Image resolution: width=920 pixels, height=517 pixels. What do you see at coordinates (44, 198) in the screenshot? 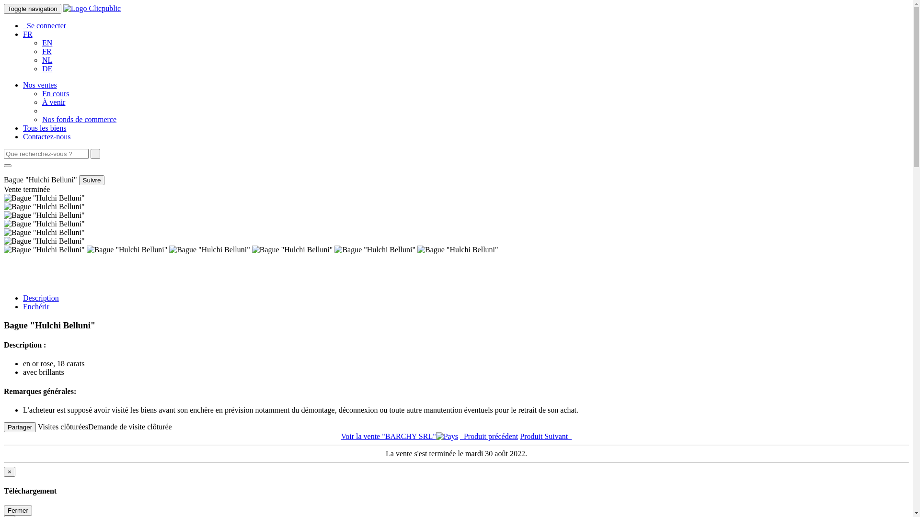
I see `Bague "Hulchi Belluni"` at bounding box center [44, 198].